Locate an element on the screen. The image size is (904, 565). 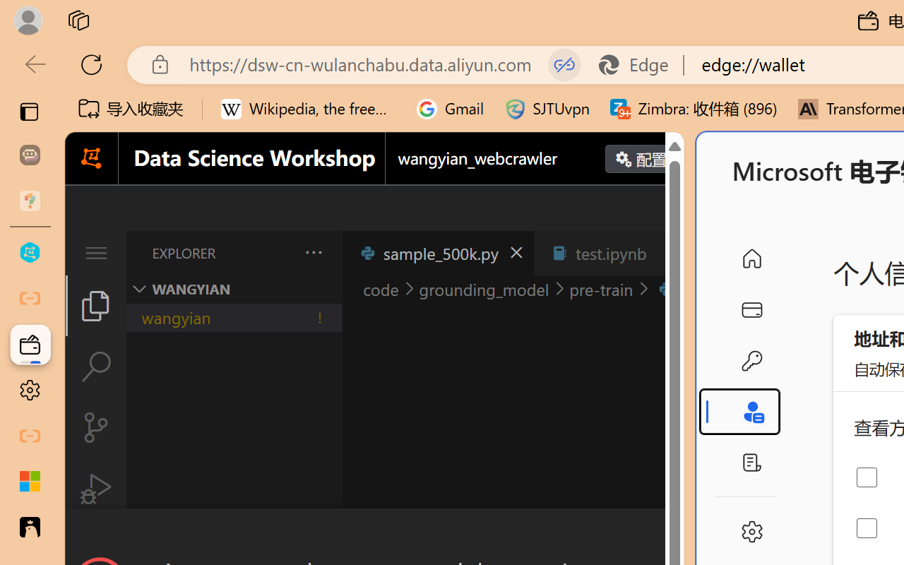
sample_500k.py is located at coordinates (438, 253).